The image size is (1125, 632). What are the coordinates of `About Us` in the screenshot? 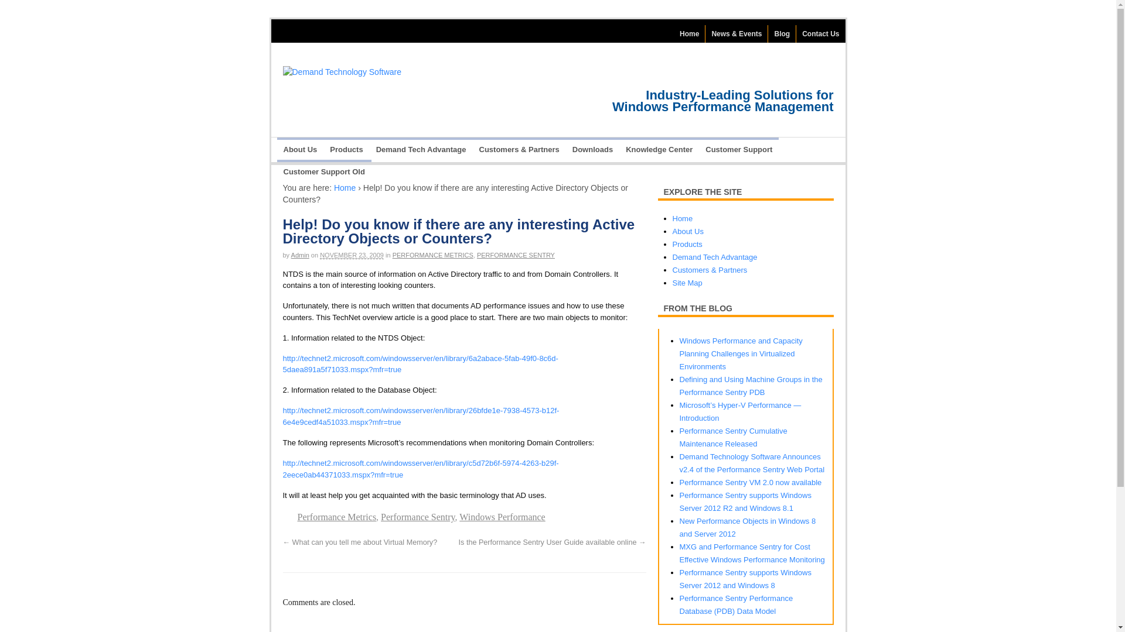 It's located at (300, 150).